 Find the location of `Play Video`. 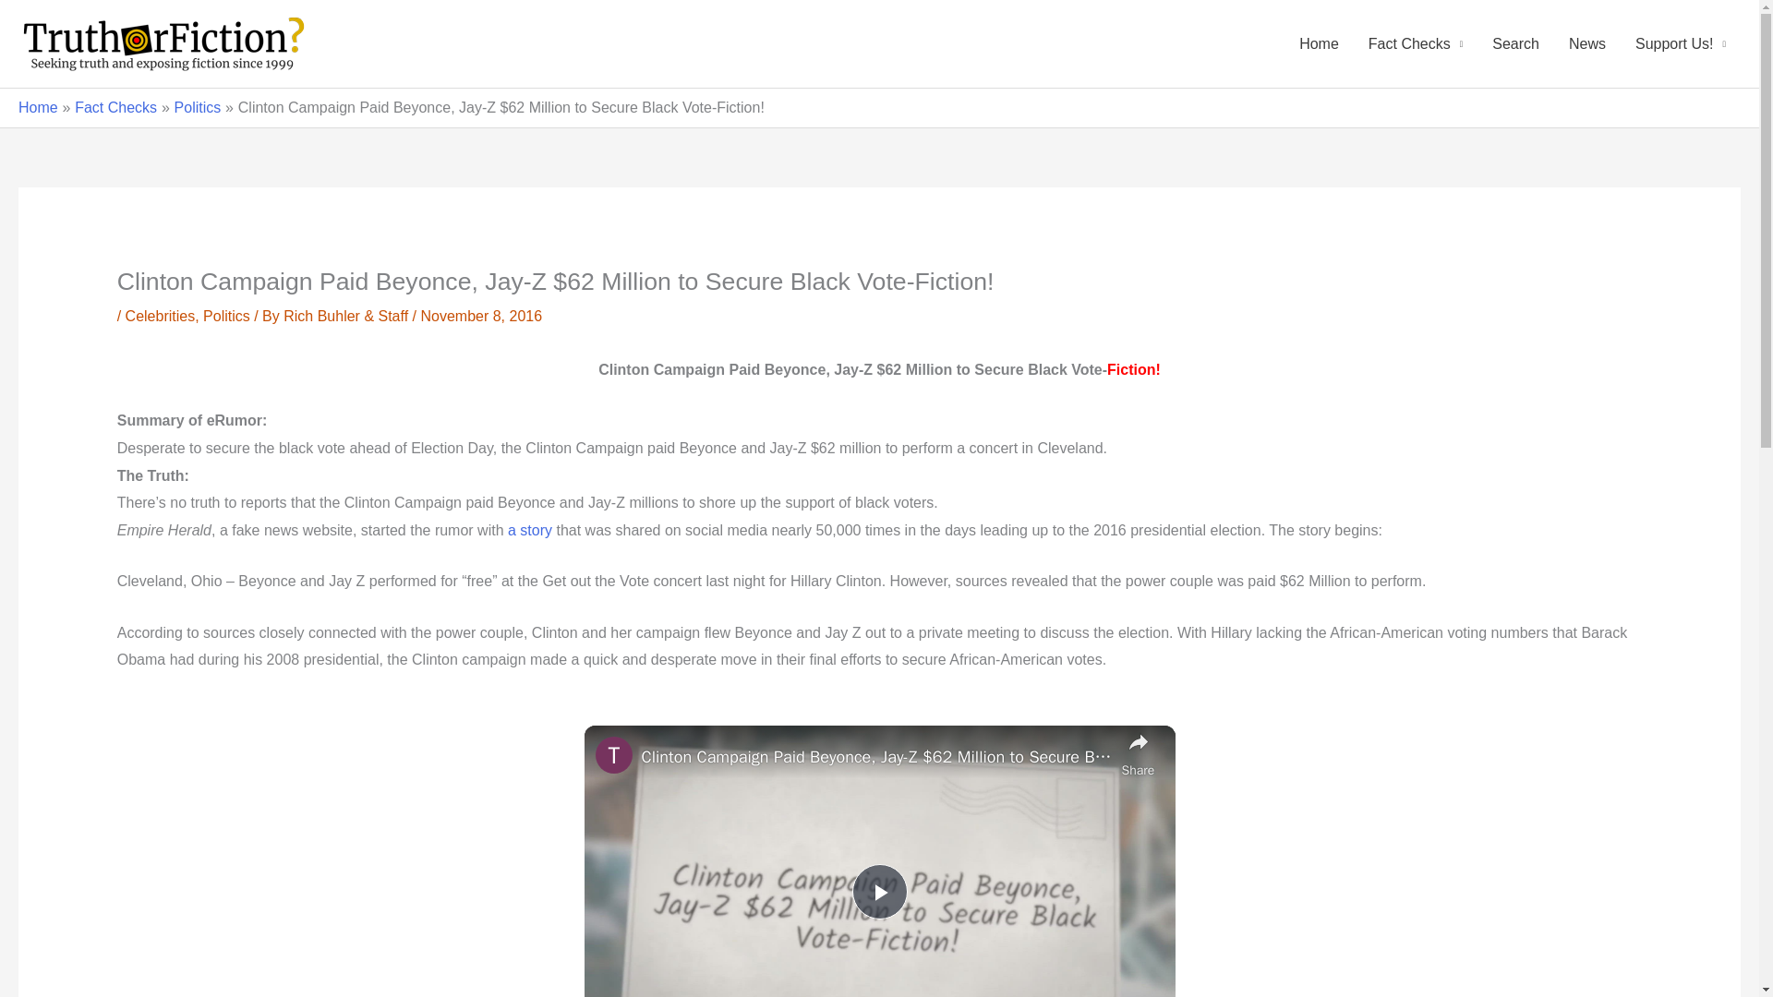

Play Video is located at coordinates (878, 892).